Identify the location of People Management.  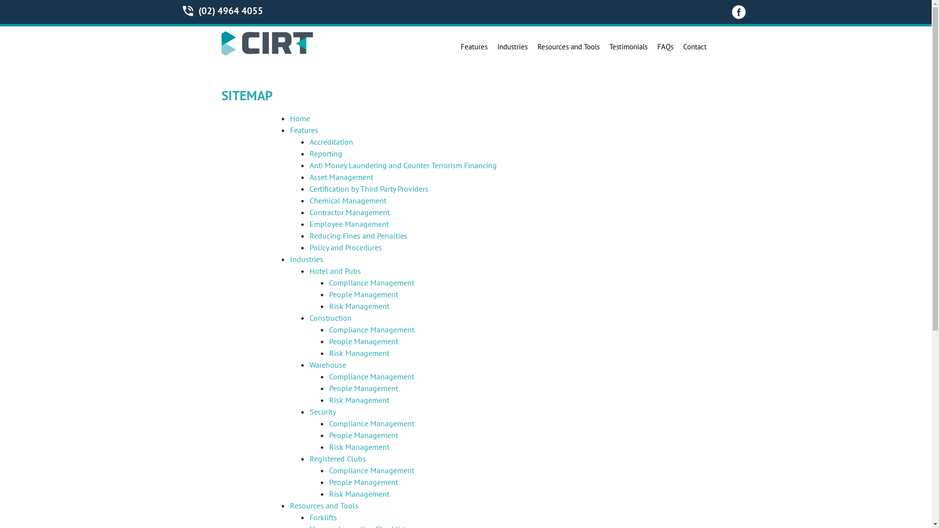
(363, 435).